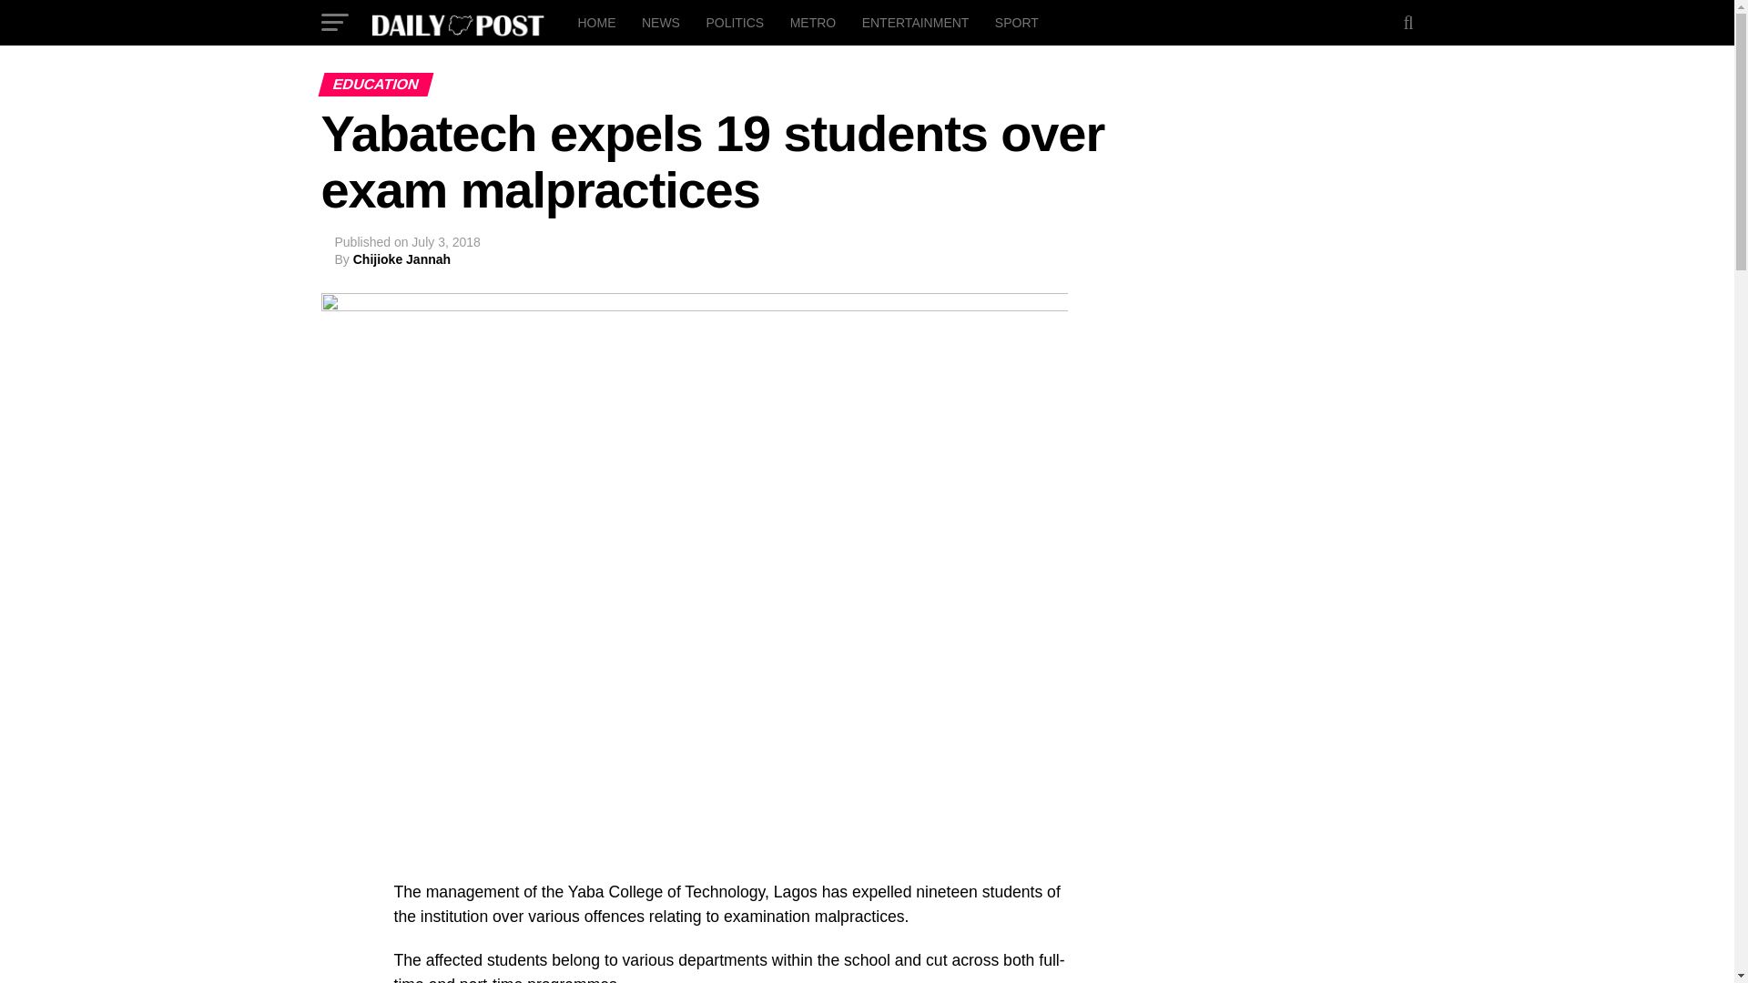 The height and width of the screenshot is (983, 1748). I want to click on ENTERTAINMENT, so click(916, 22).